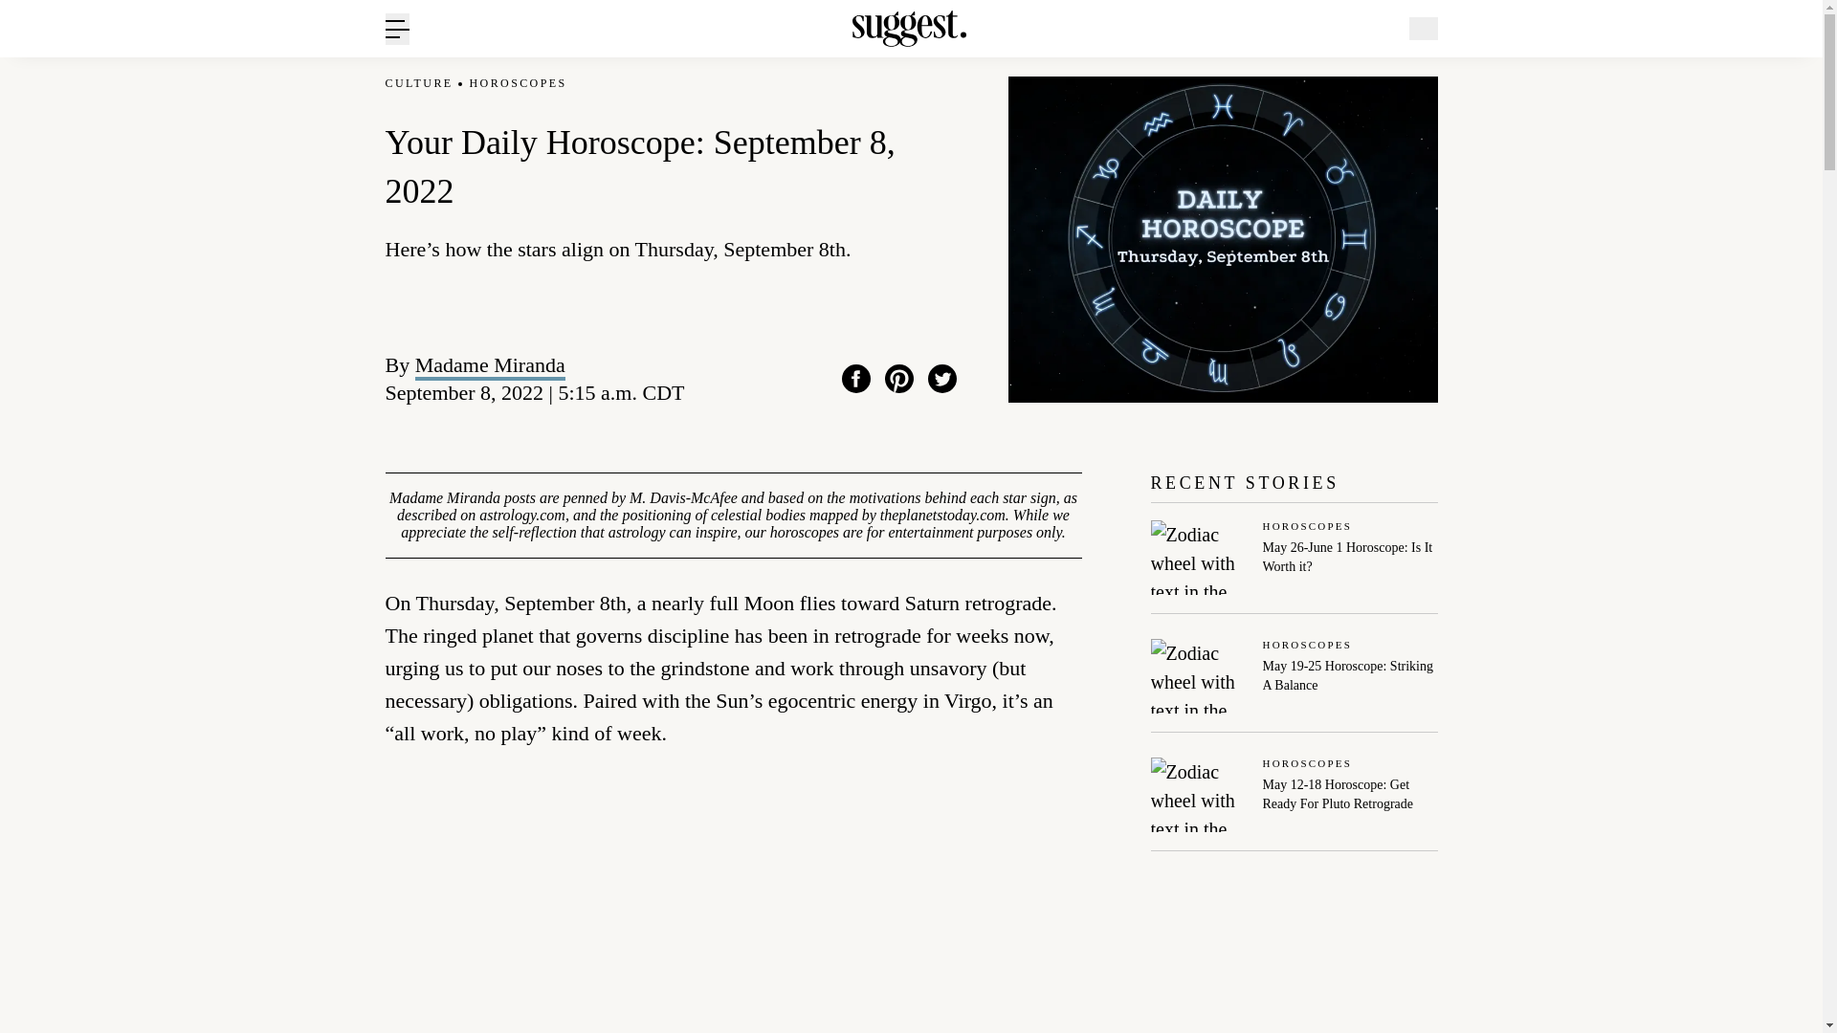 Image resolution: width=1837 pixels, height=1033 pixels. Describe the element at coordinates (855, 379) in the screenshot. I see `Madame Miranda` at that location.